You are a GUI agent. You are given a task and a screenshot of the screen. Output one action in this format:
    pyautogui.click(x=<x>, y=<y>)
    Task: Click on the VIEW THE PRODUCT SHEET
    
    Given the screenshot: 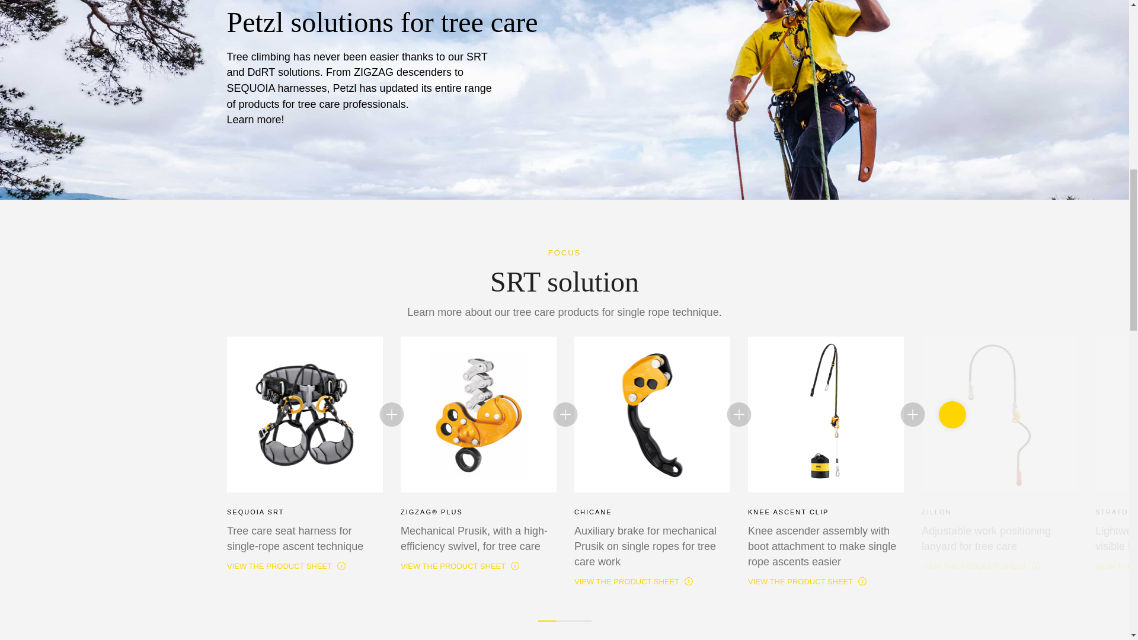 What is the action you would take?
    pyautogui.click(x=461, y=567)
    